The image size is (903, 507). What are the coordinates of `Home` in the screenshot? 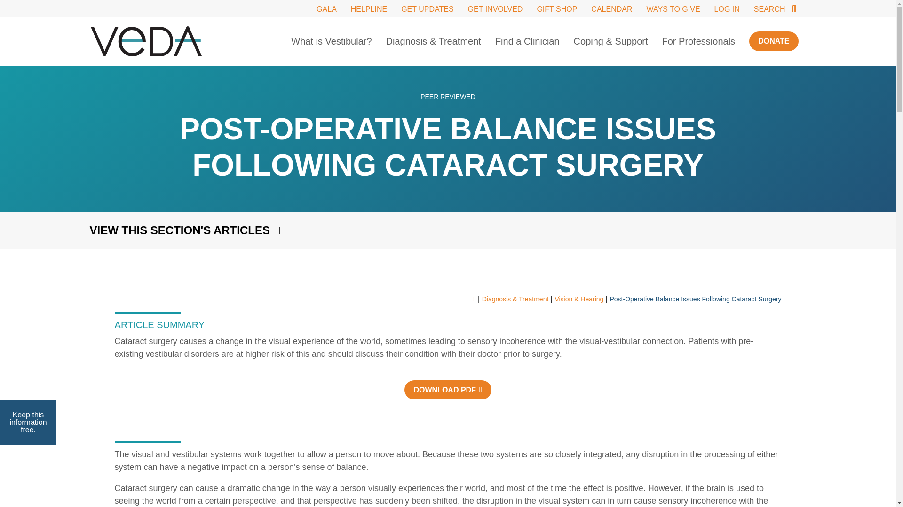 It's located at (146, 41).